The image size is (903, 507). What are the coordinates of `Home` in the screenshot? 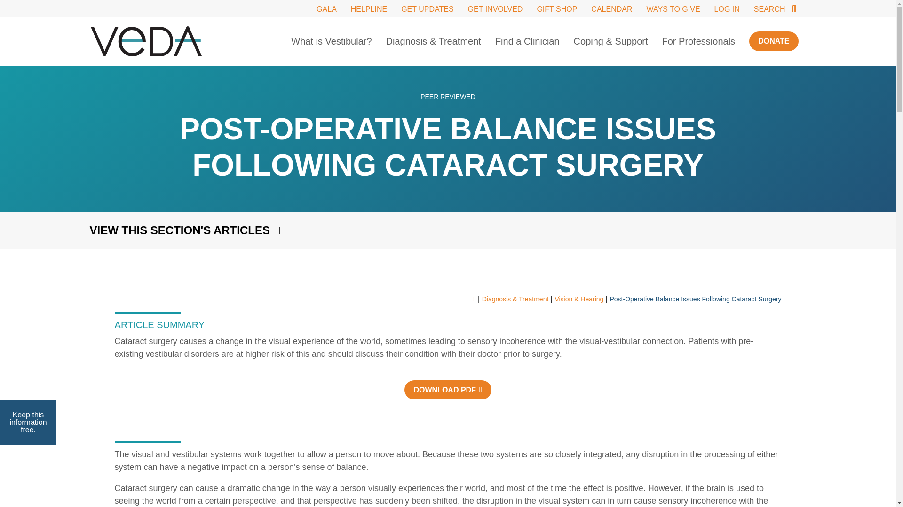 It's located at (146, 41).